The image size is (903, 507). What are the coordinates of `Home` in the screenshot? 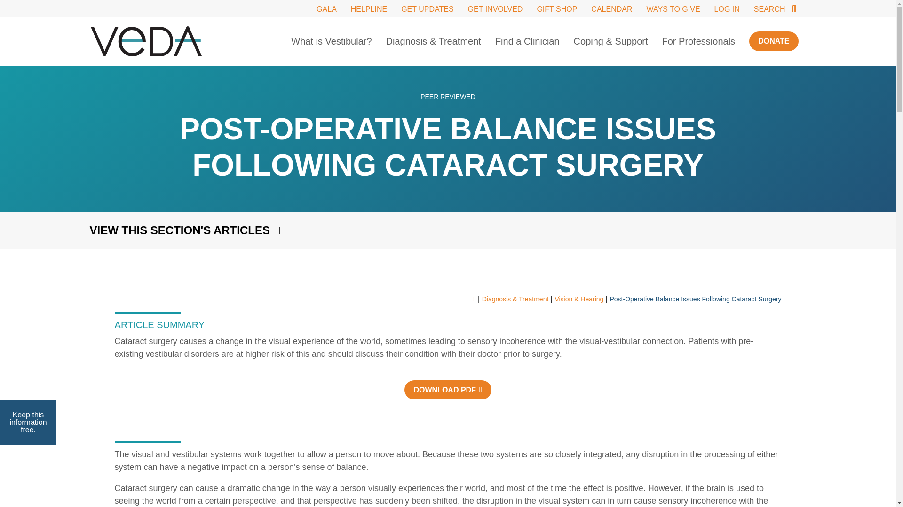 It's located at (146, 41).